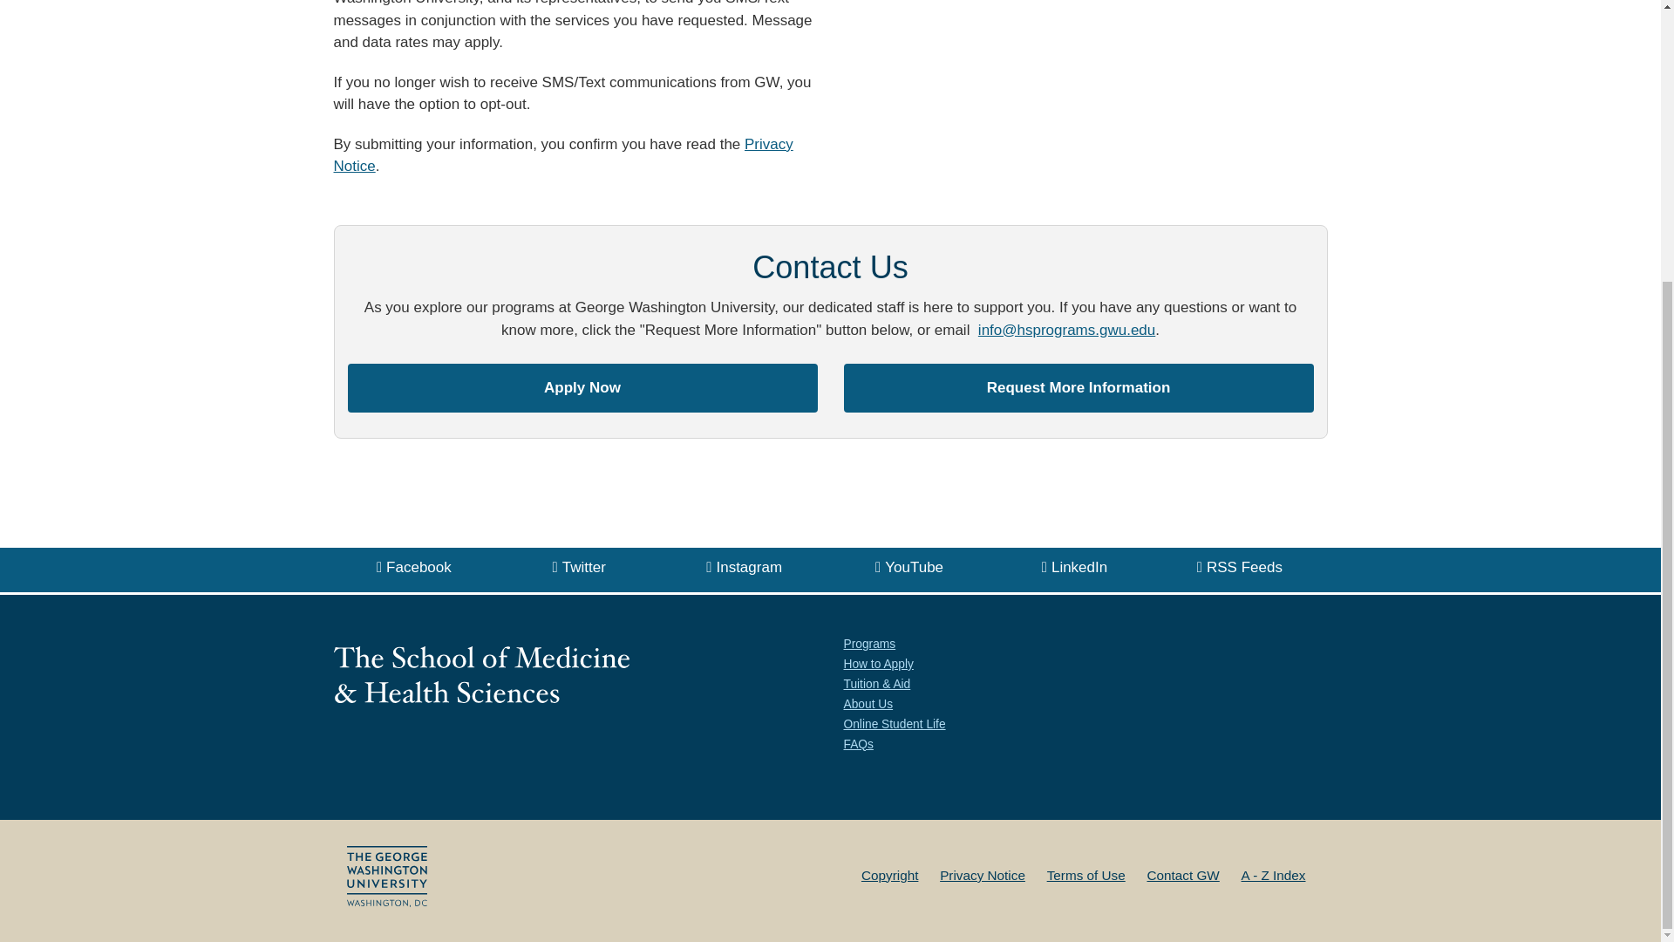 The width and height of the screenshot is (1674, 942). I want to click on Facebook, so click(413, 569).